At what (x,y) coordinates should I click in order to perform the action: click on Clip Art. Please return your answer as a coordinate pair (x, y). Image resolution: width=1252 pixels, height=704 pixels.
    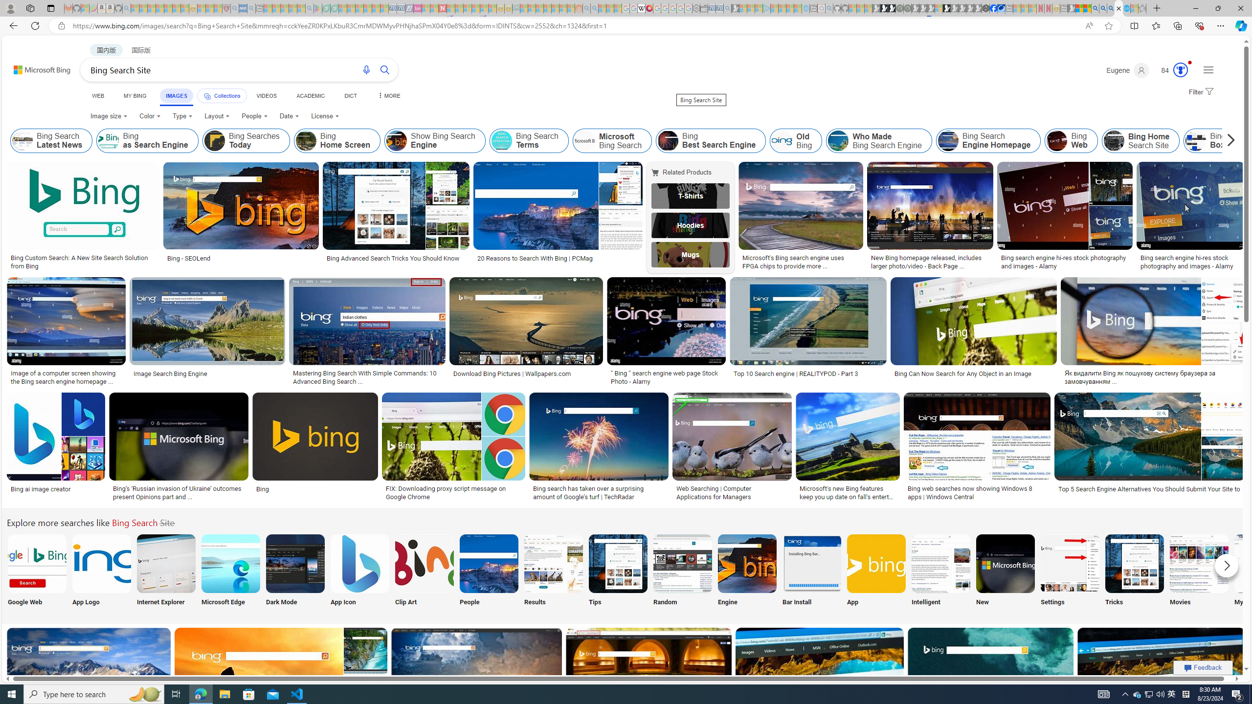
    Looking at the image, I should click on (424, 572).